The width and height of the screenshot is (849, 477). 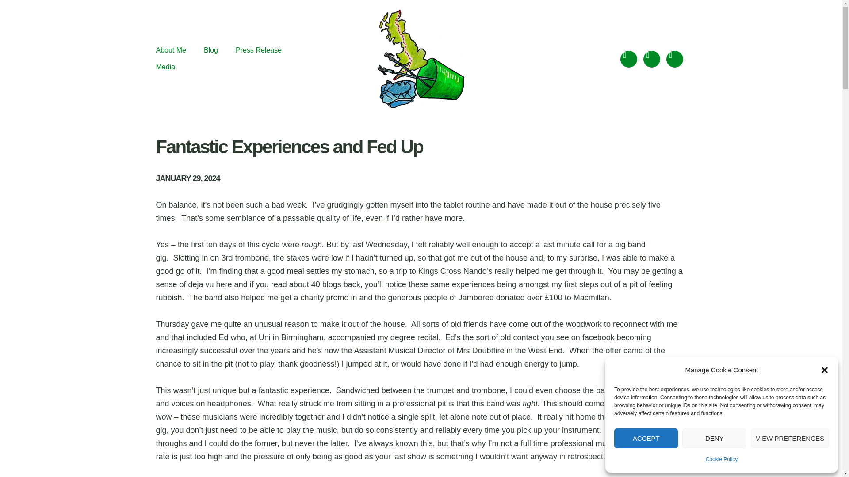 I want to click on Cookie Policy, so click(x=722, y=459).